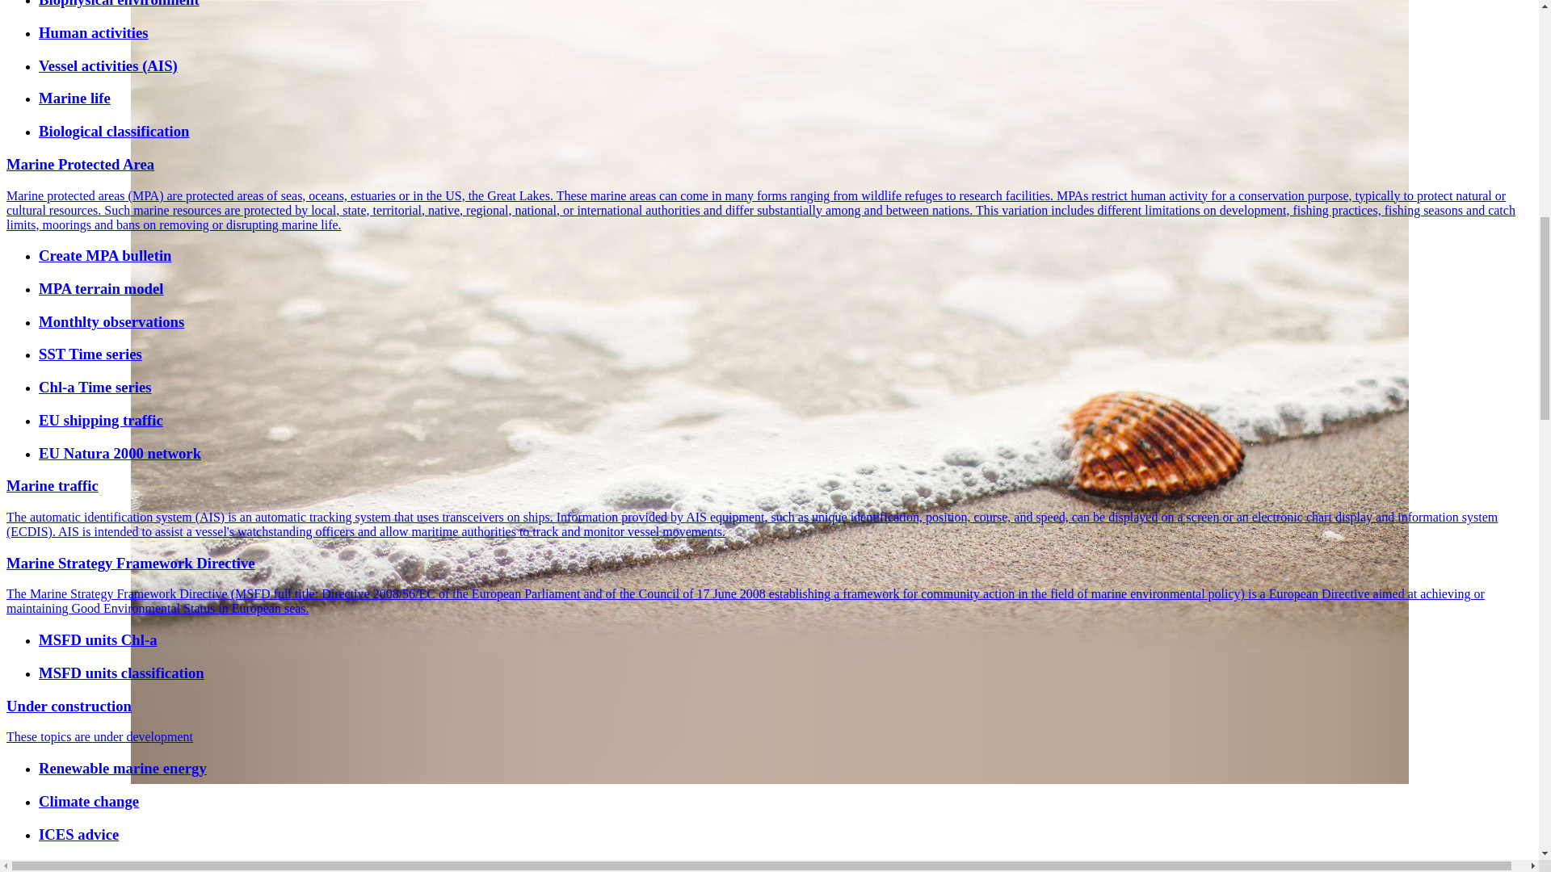  Describe the element at coordinates (785, 99) in the screenshot. I see `Marine life` at that location.